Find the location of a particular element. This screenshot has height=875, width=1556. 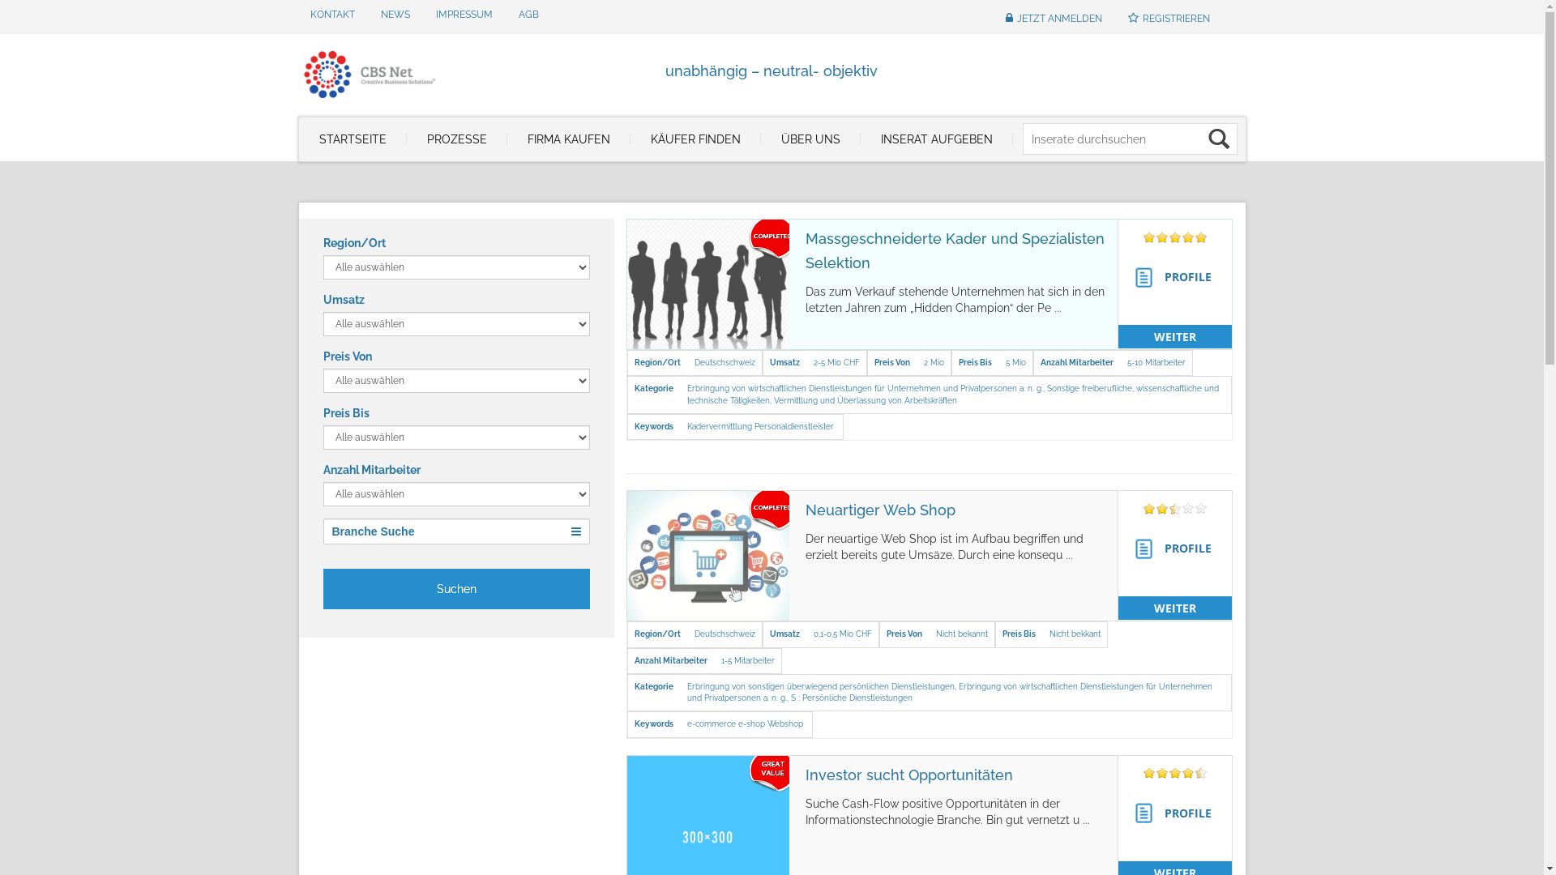

bad is located at coordinates (1149, 773).